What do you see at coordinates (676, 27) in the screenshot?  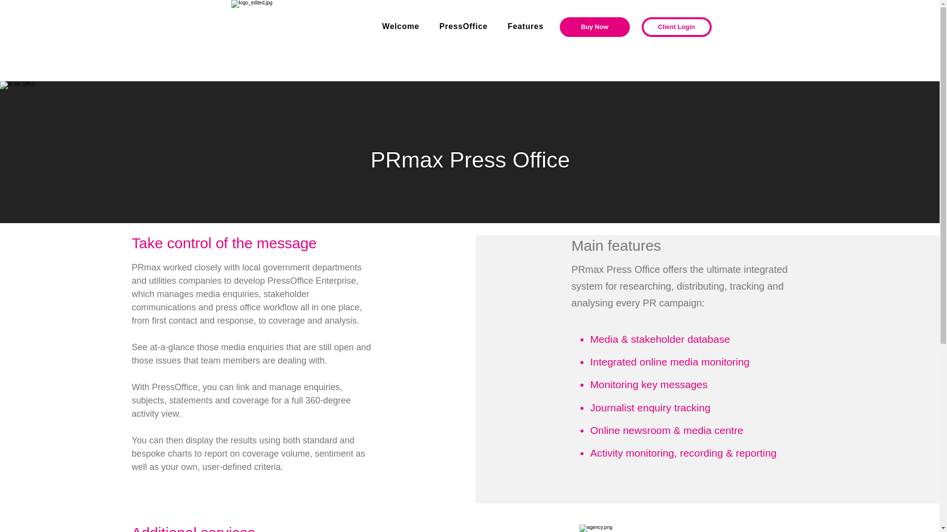 I see `Client Login` at bounding box center [676, 27].